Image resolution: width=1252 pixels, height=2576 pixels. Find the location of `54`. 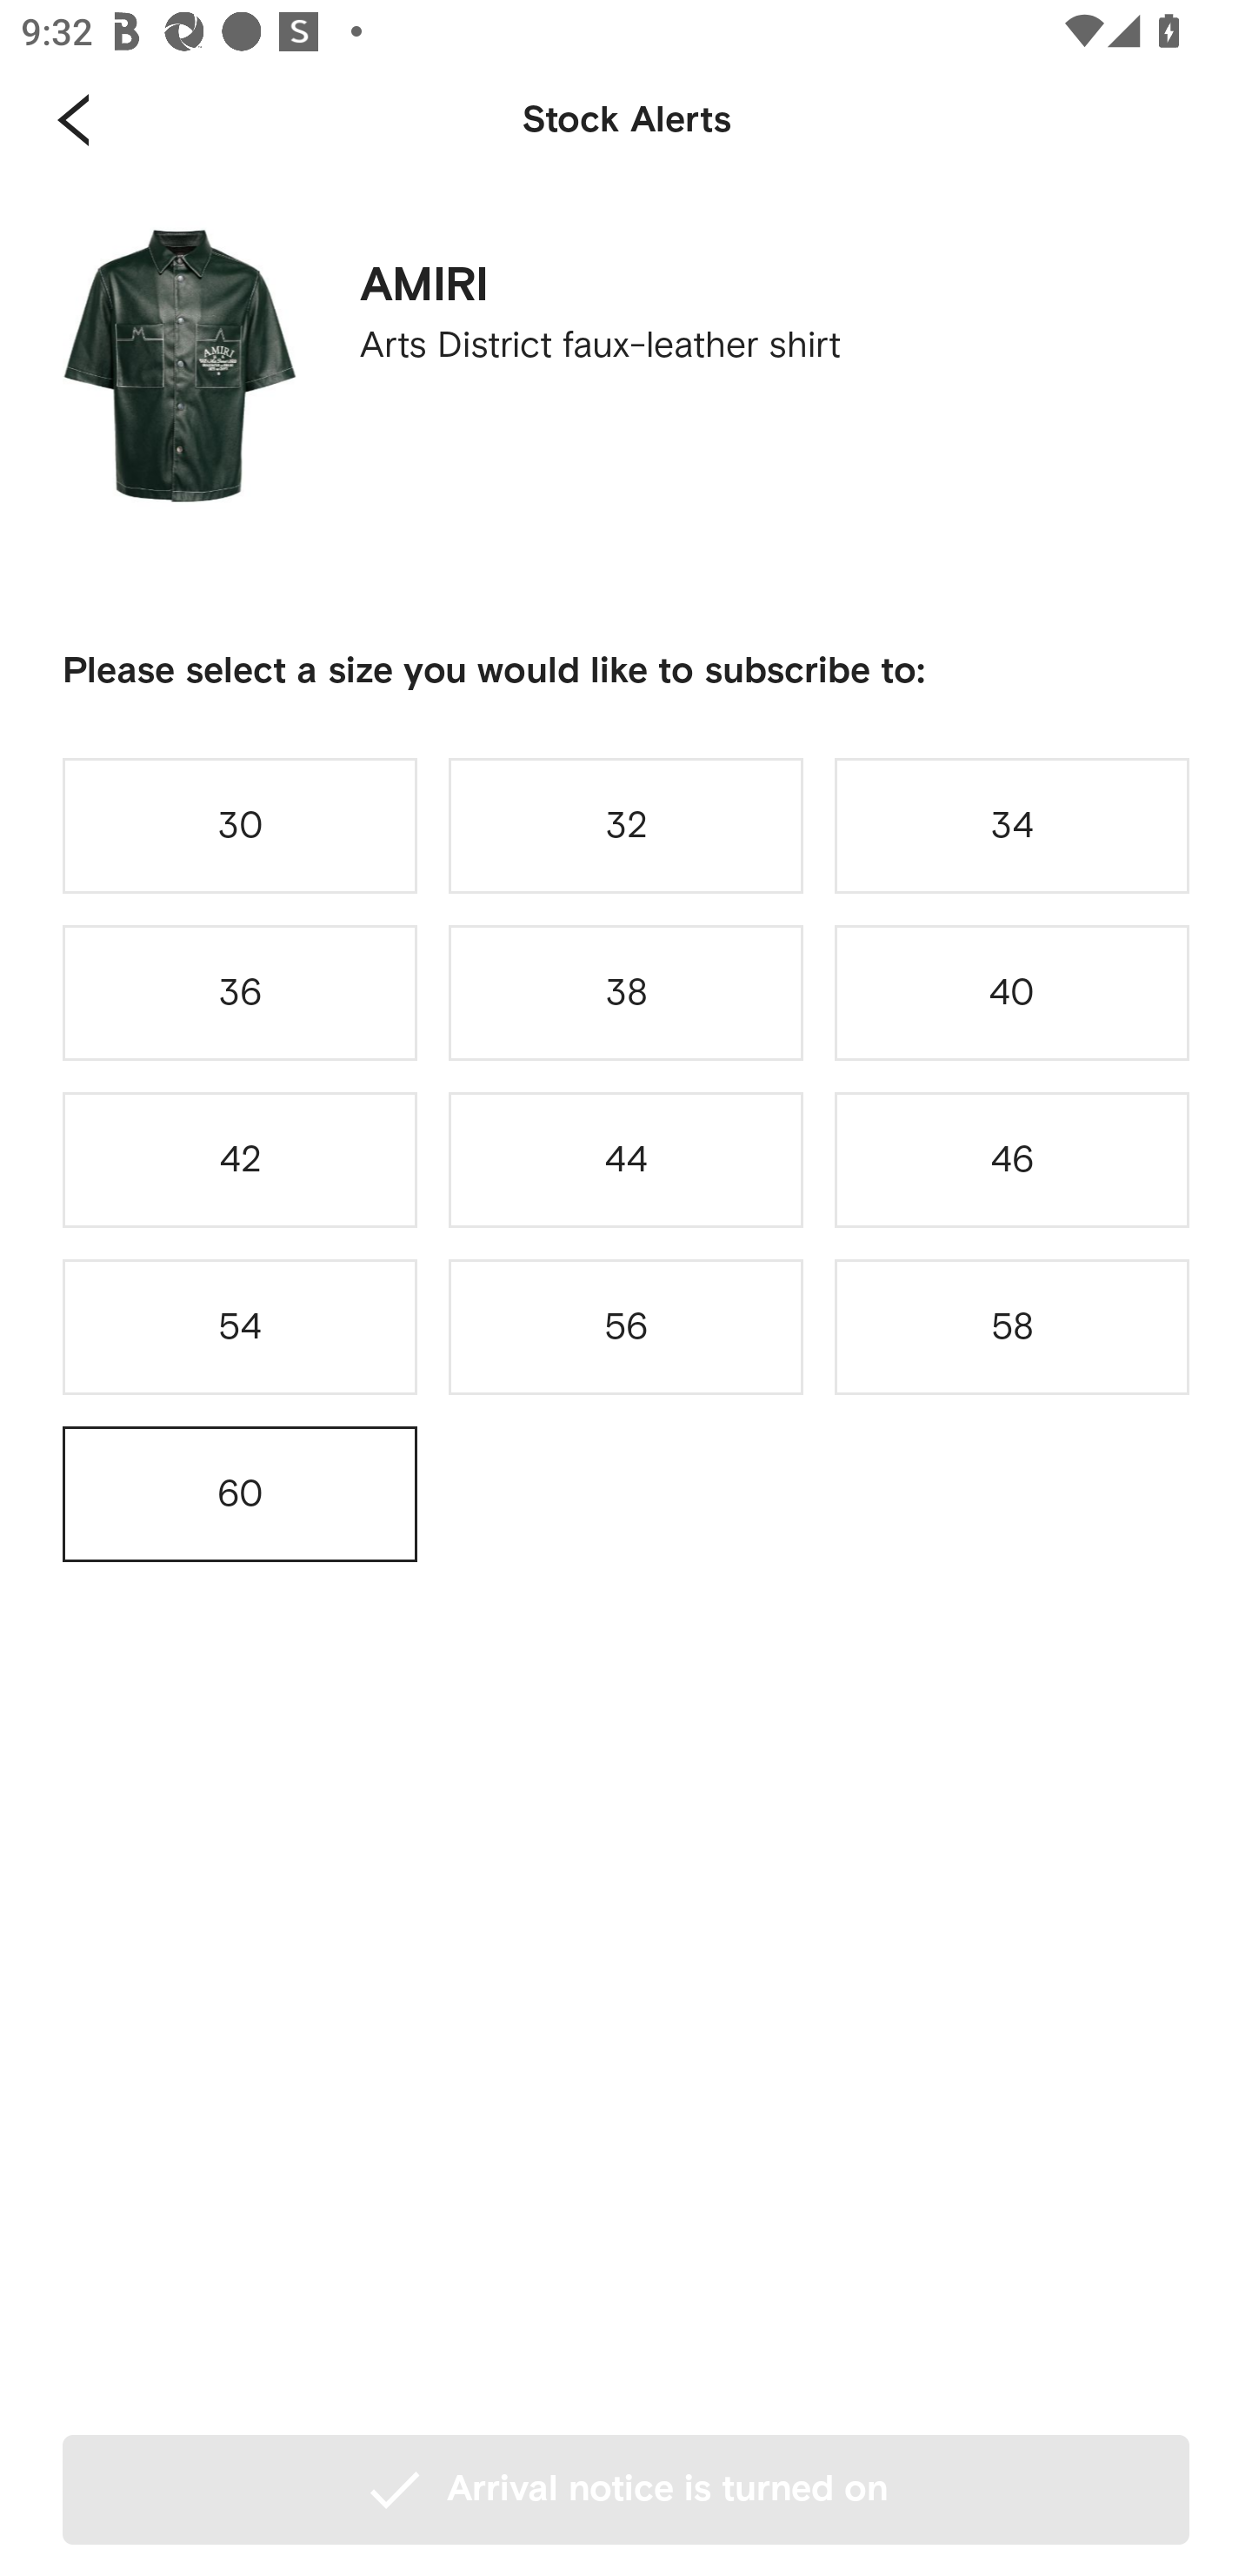

54 is located at coordinates (240, 1328).